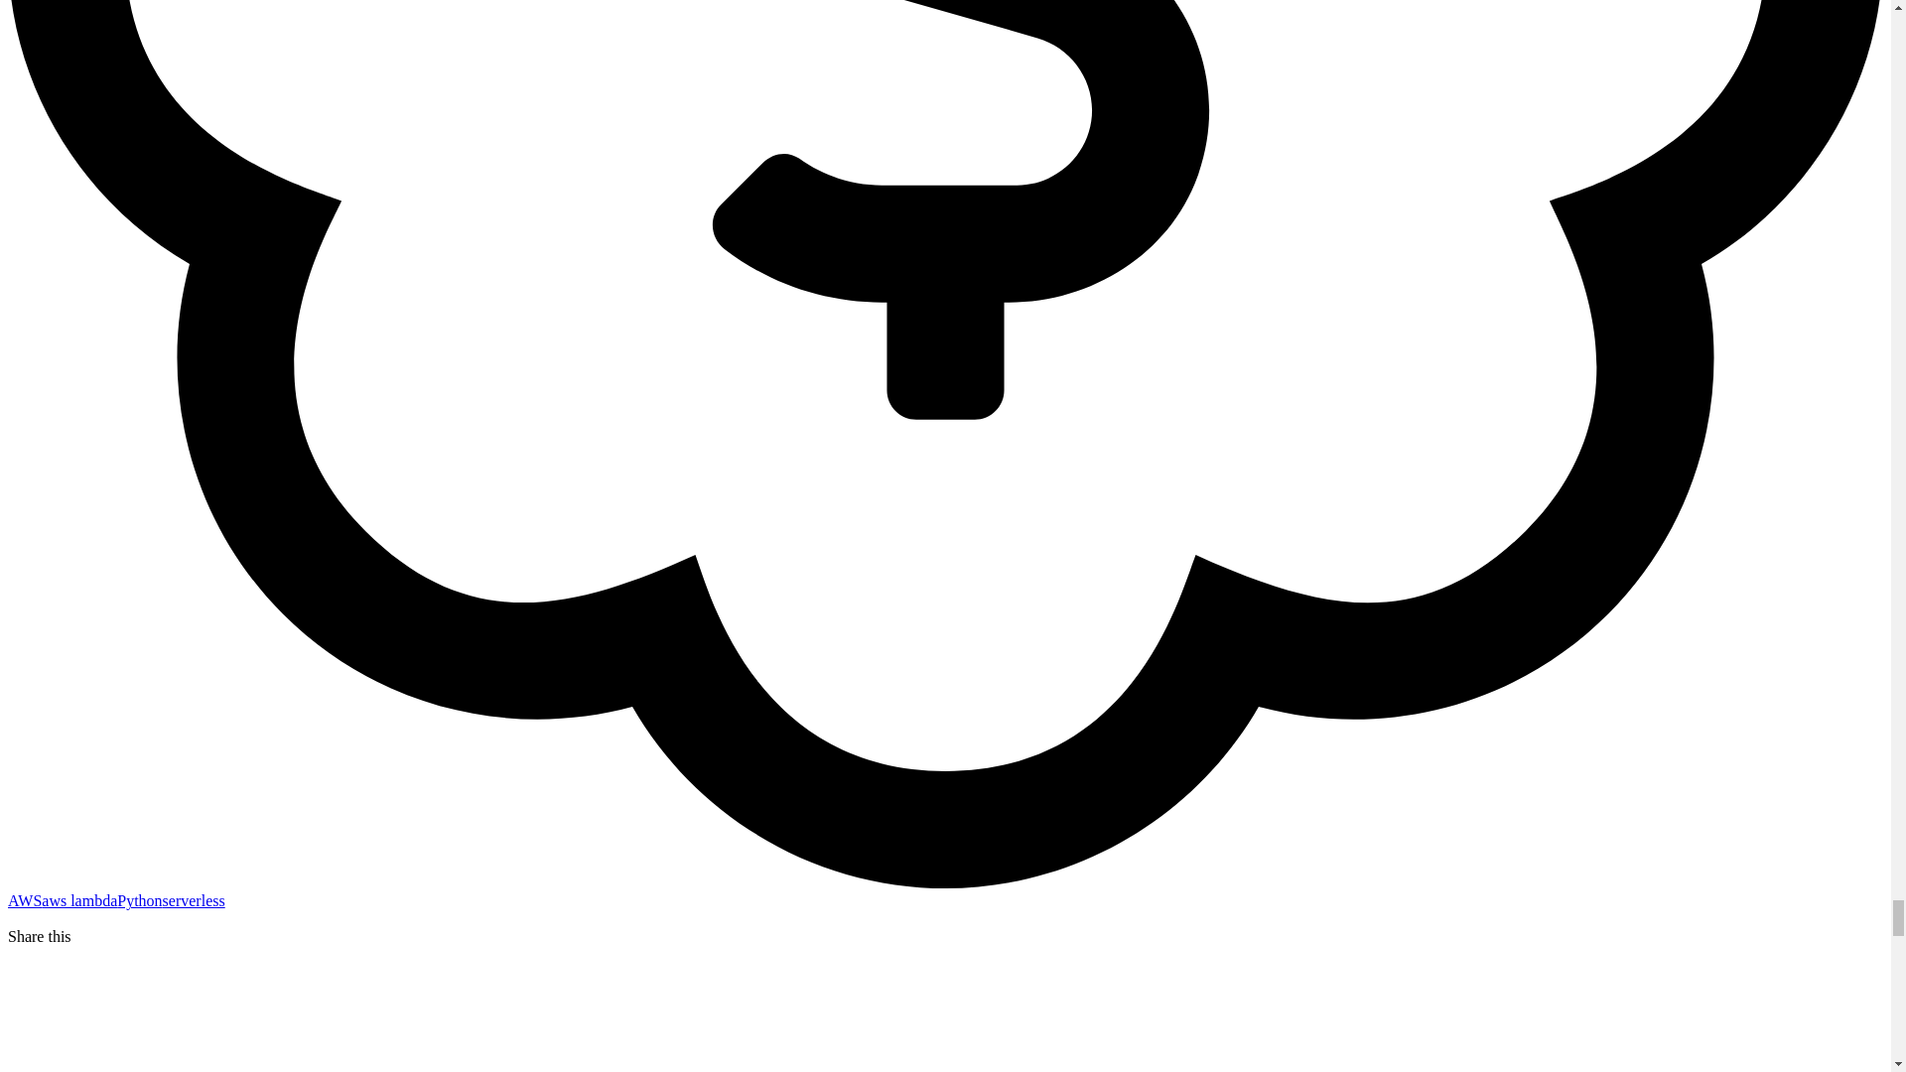  What do you see at coordinates (193, 899) in the screenshot?
I see `serverless` at bounding box center [193, 899].